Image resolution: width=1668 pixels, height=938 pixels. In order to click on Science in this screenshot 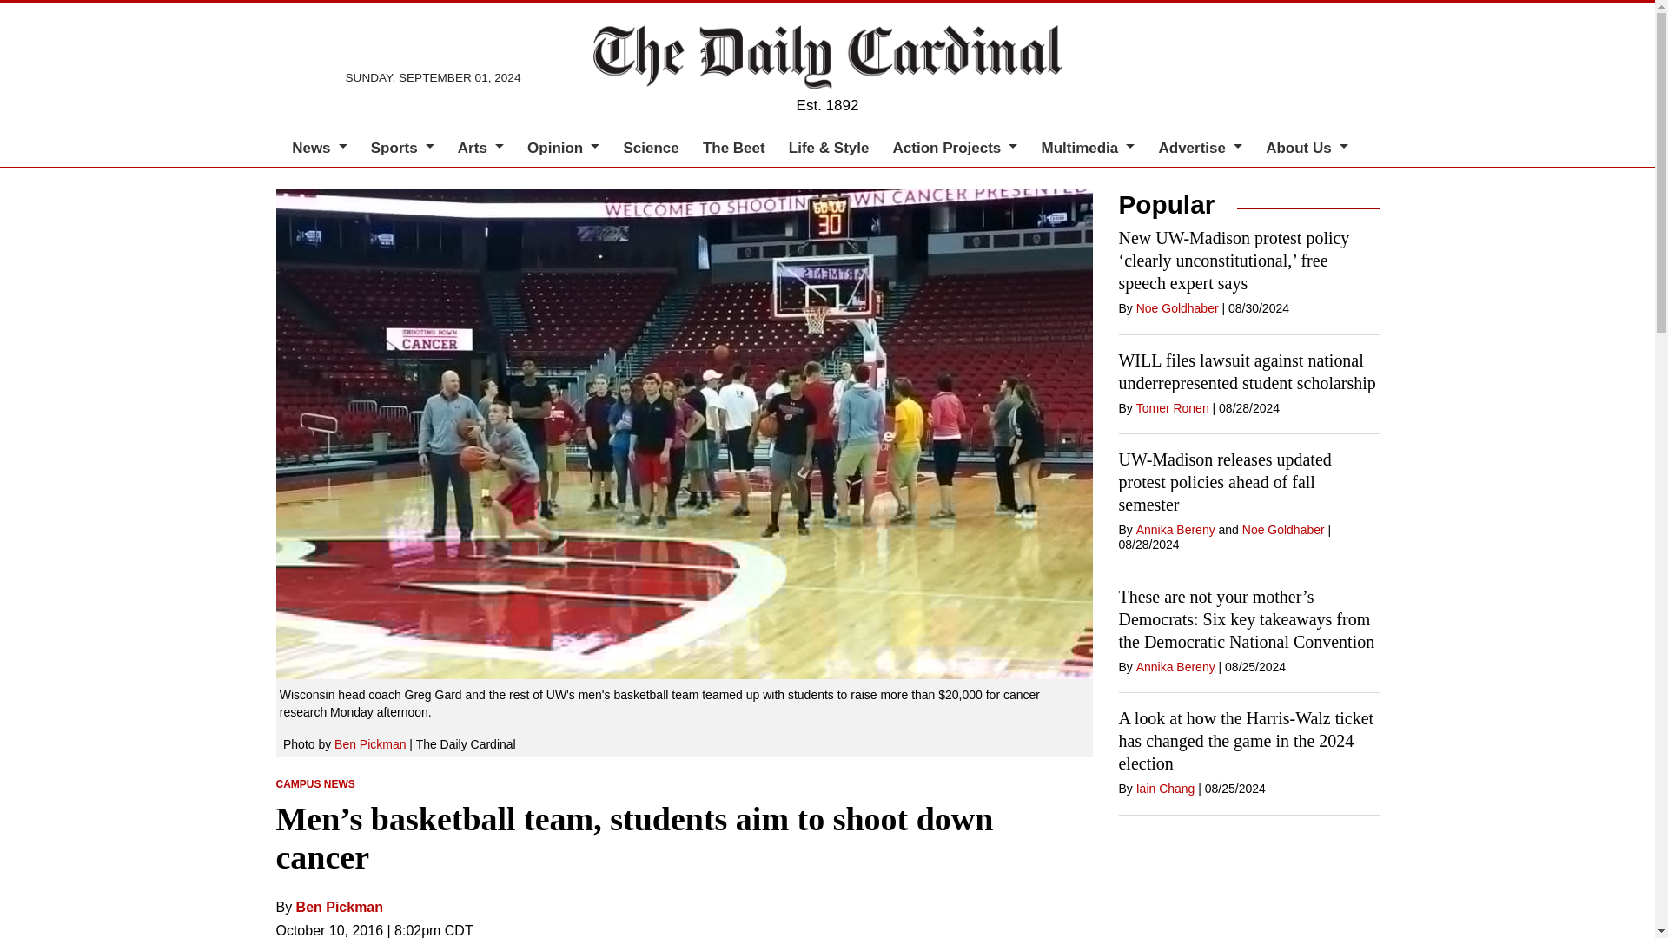, I will do `click(650, 148)`.